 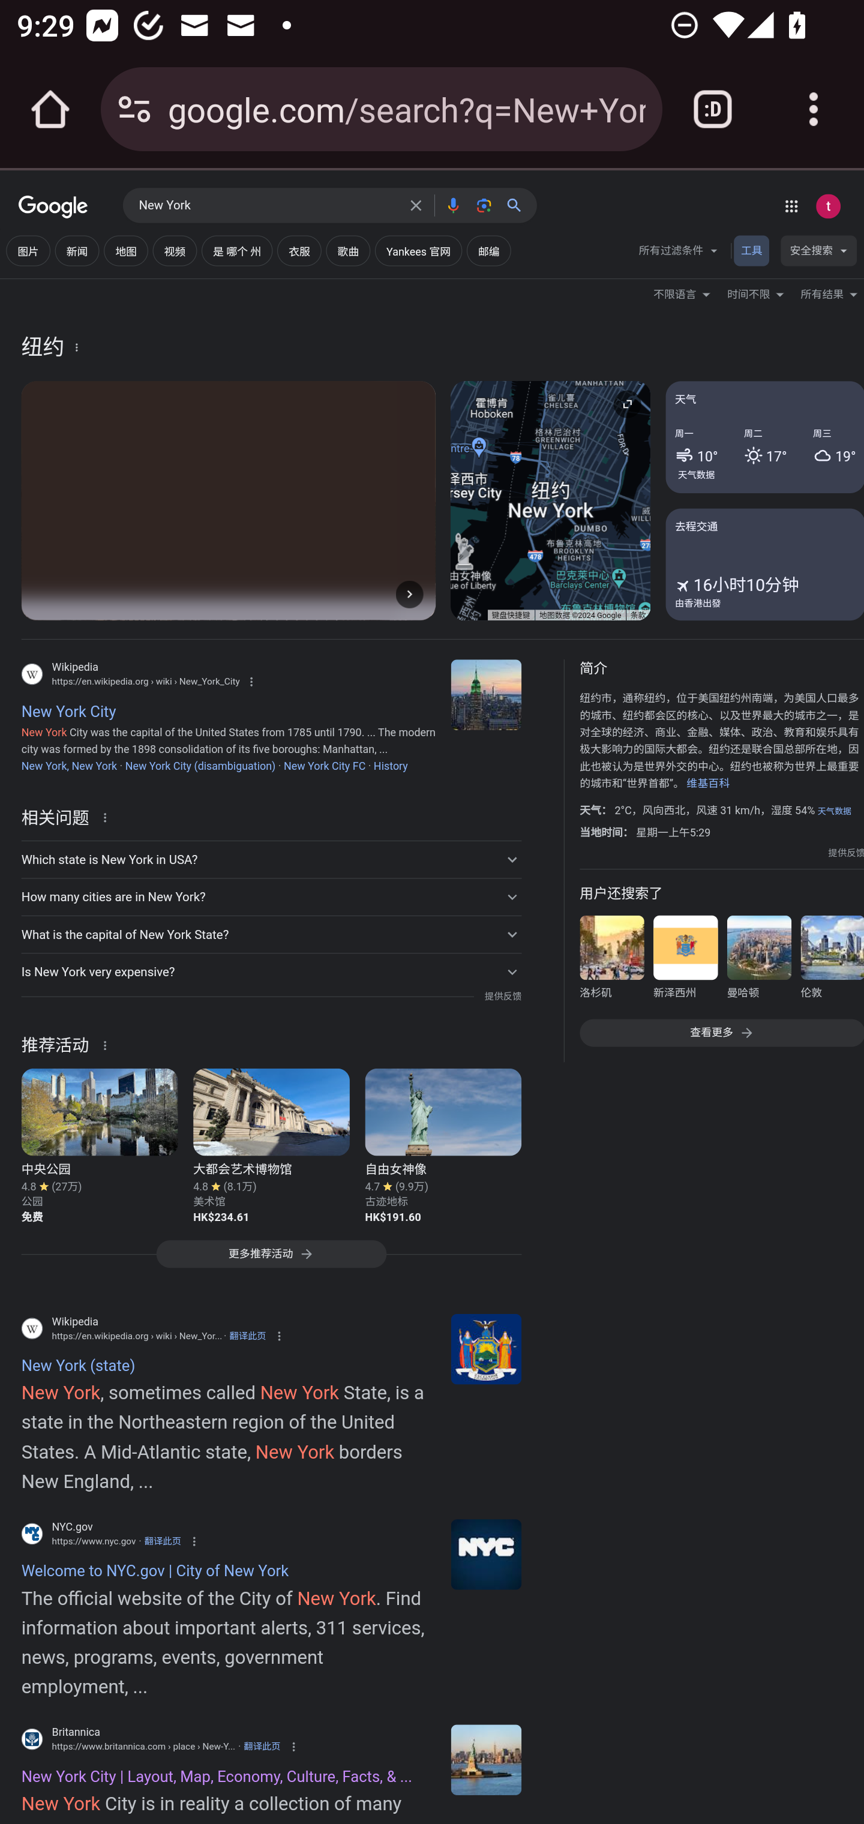 What do you see at coordinates (262, 1747) in the screenshot?
I see `翻译此页` at bounding box center [262, 1747].